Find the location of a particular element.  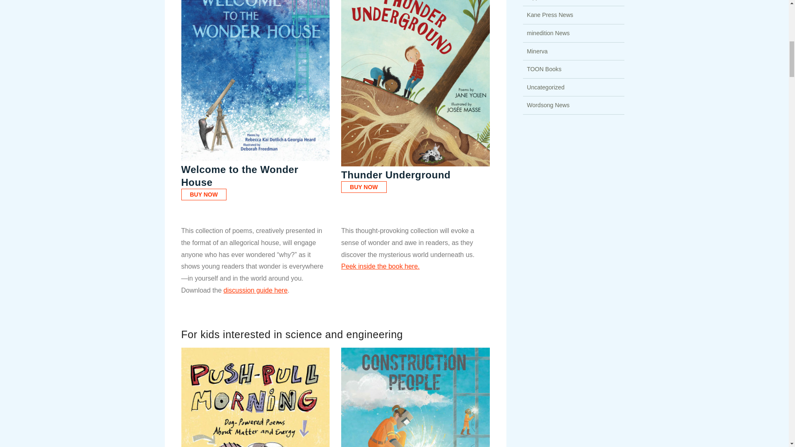

Welcome to the Wonder House is located at coordinates (240, 175).